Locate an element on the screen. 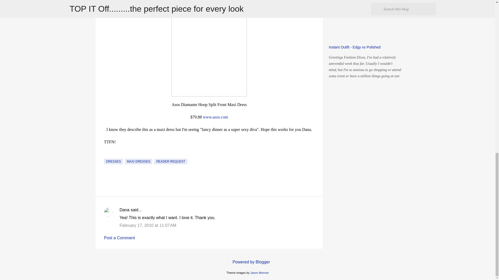 The height and width of the screenshot is (280, 499). Post a Comment is located at coordinates (119, 238).